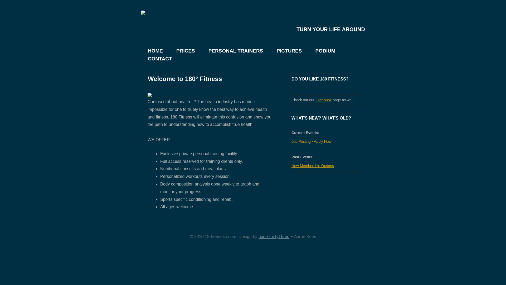  Describe the element at coordinates (313, 166) in the screenshot. I see `New Membership Options` at that location.